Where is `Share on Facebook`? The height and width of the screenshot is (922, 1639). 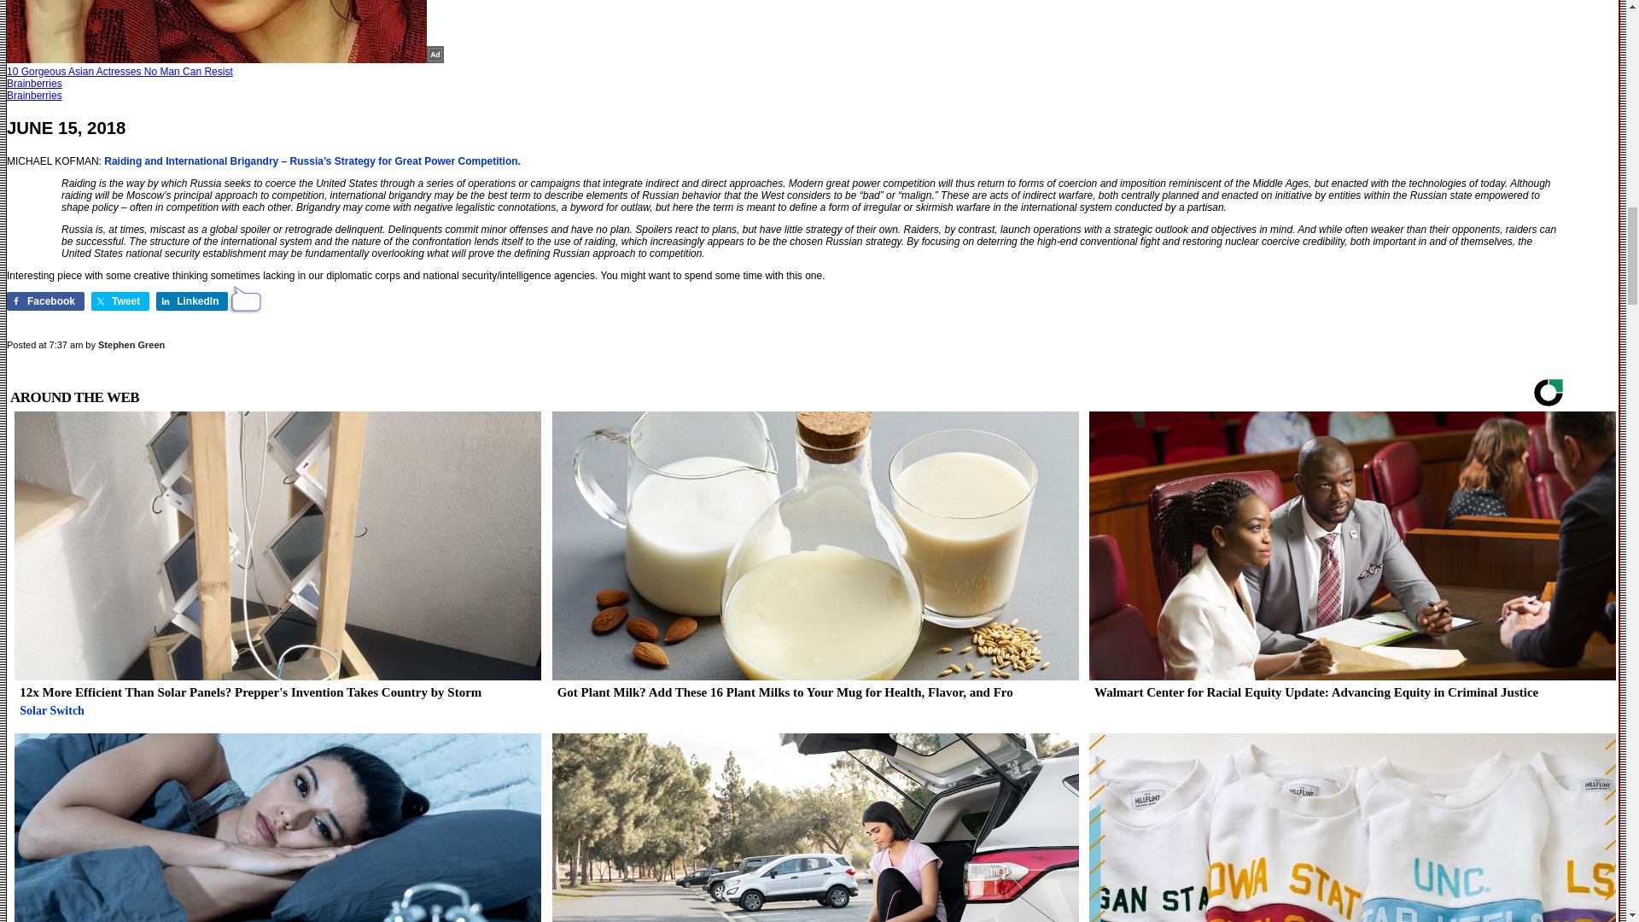 Share on Facebook is located at coordinates (45, 301).